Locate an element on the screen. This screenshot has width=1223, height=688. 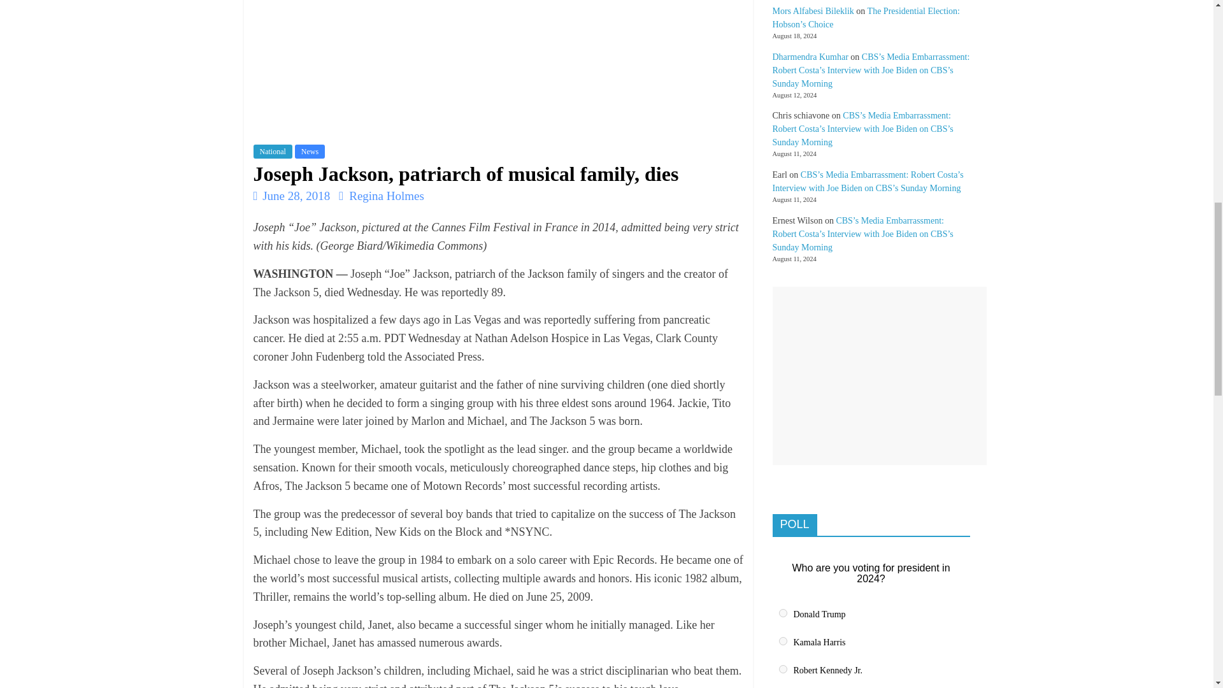
June 28, 2018 is located at coordinates (292, 196).